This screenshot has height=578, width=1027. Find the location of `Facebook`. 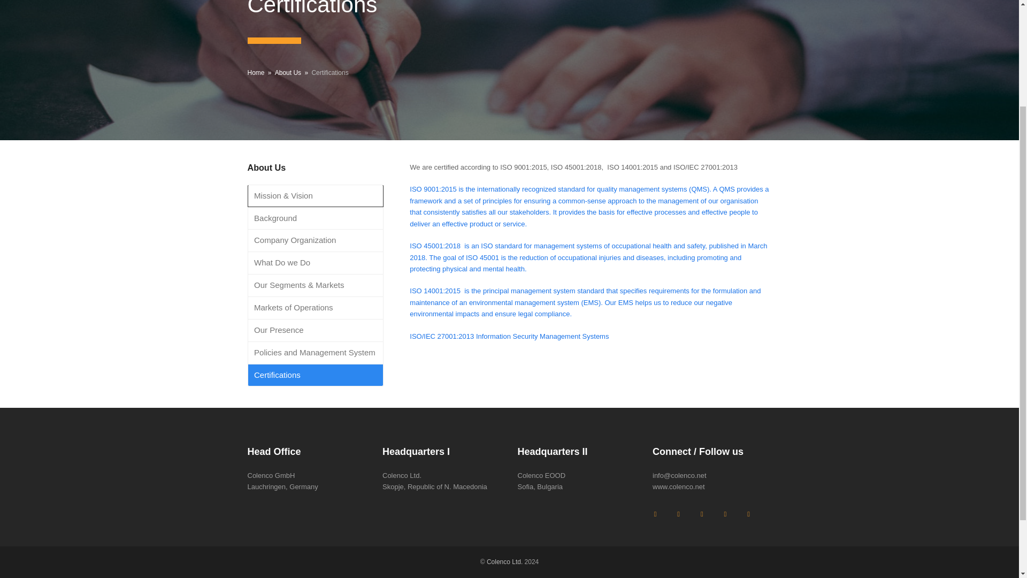

Facebook is located at coordinates (655, 514).